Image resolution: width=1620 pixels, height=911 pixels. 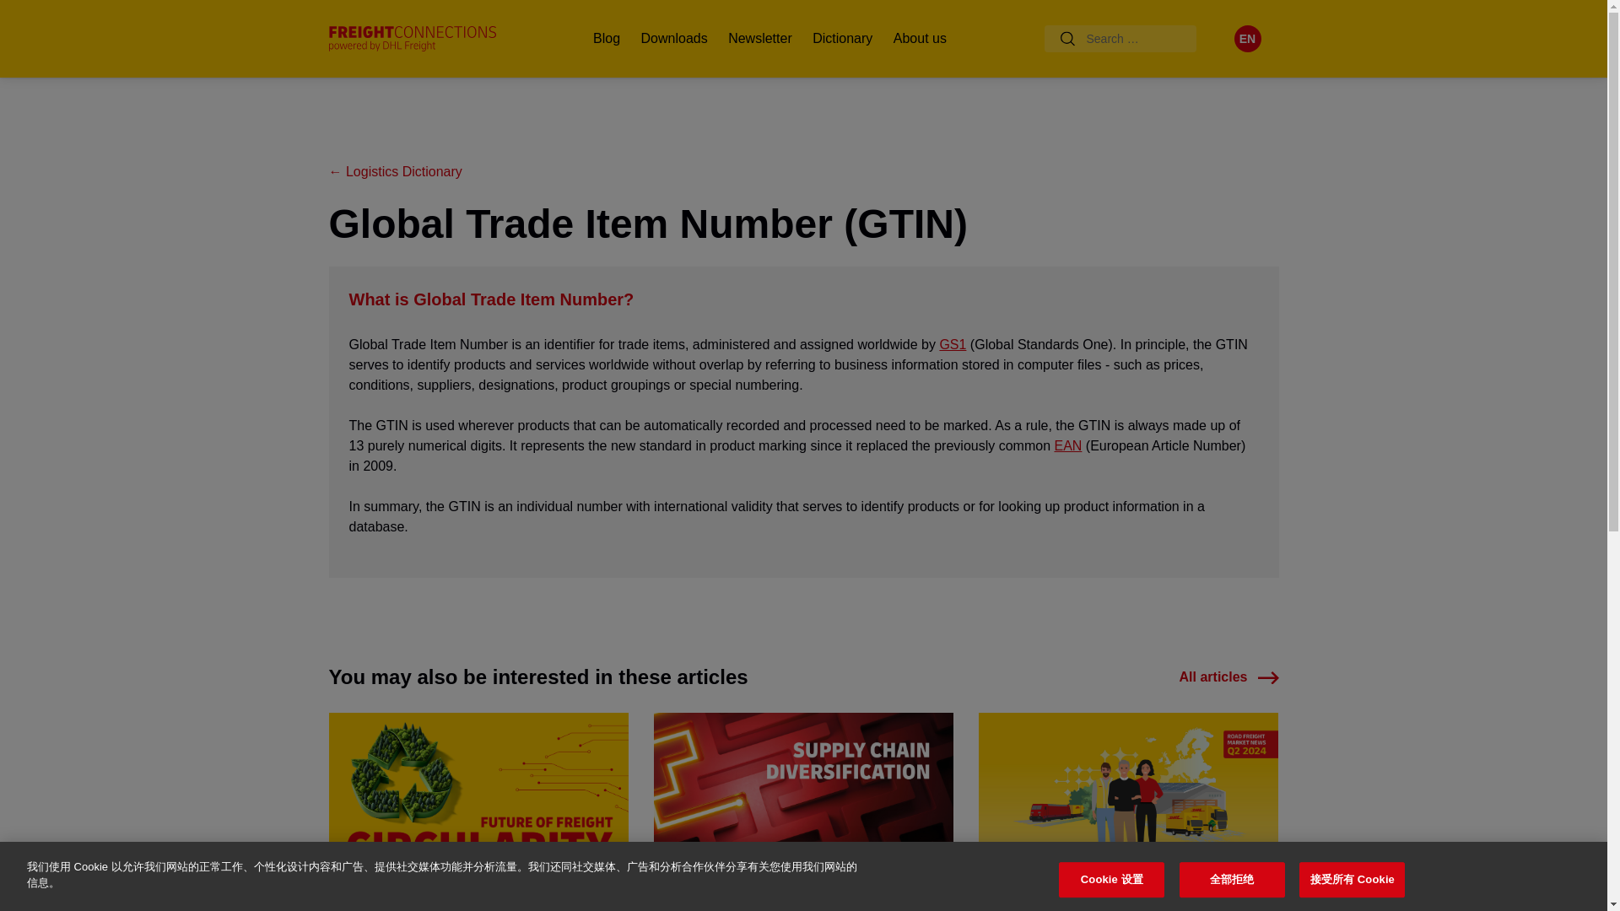 What do you see at coordinates (606, 39) in the screenshot?
I see `Blog` at bounding box center [606, 39].